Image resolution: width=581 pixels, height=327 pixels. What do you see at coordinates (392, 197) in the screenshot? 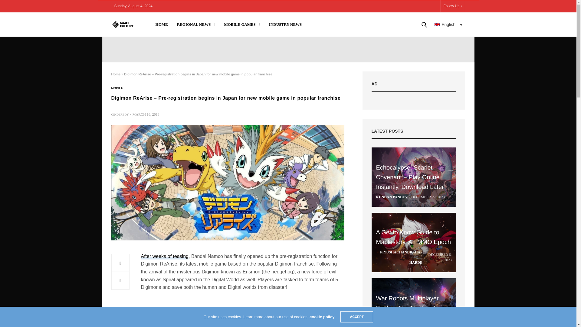
I see `Posts by kundan pandey` at bounding box center [392, 197].